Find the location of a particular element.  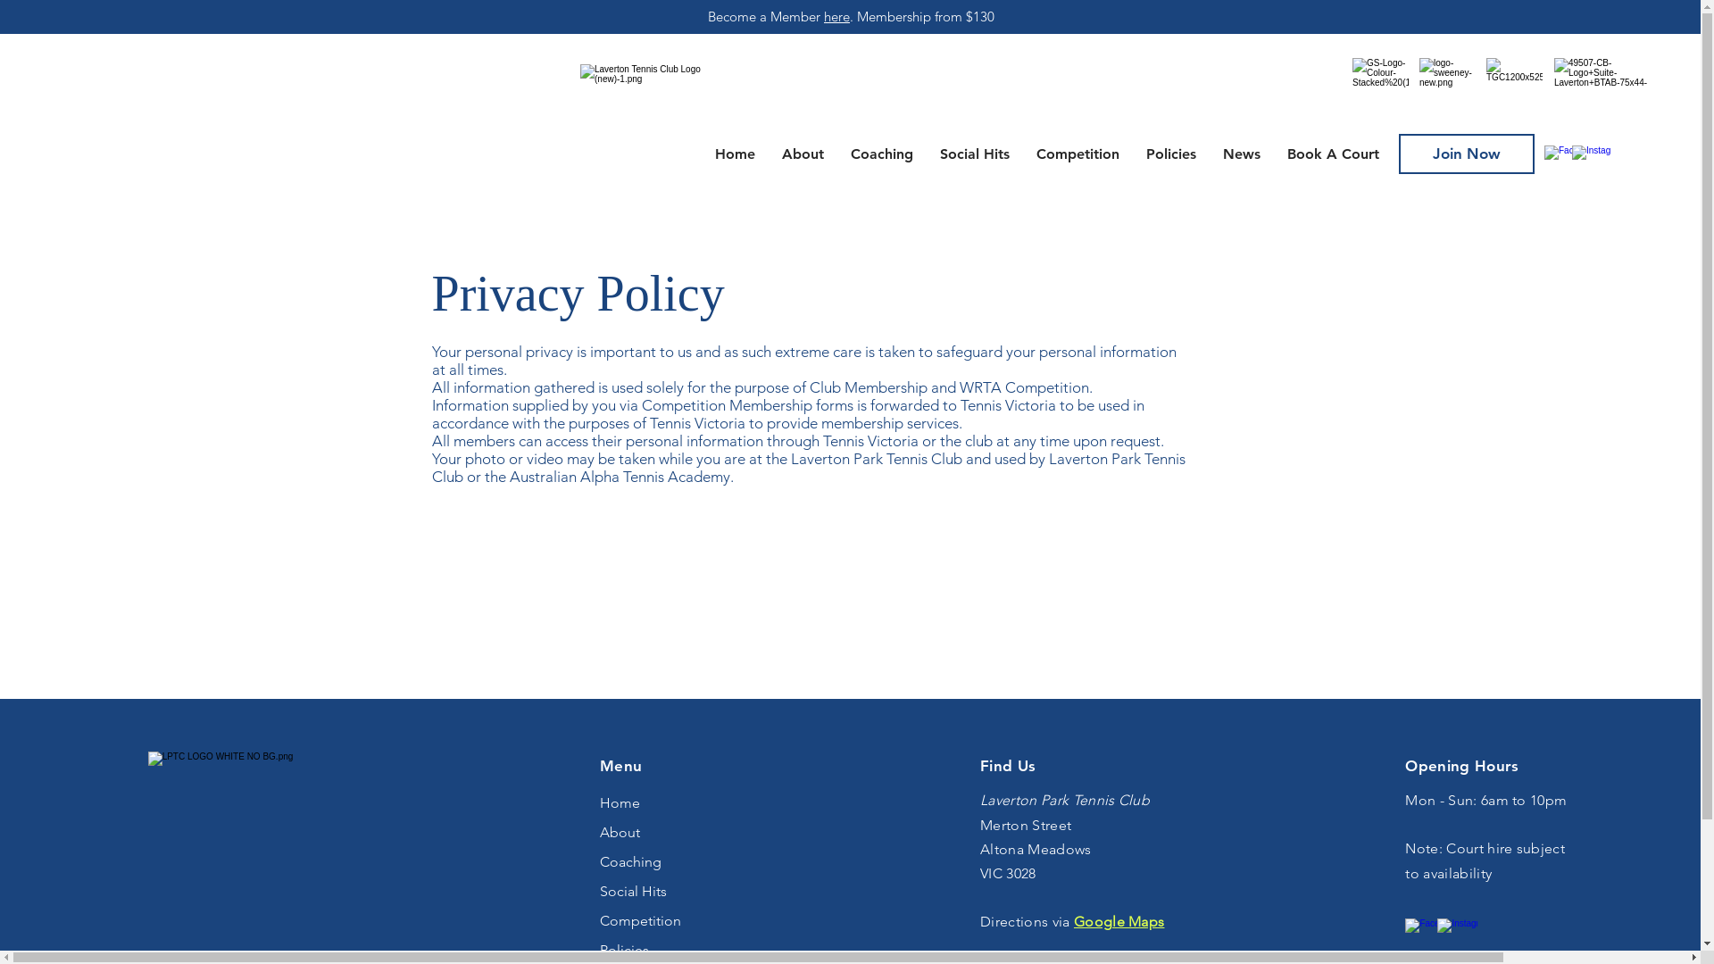

Join Now is located at coordinates (1467, 154).